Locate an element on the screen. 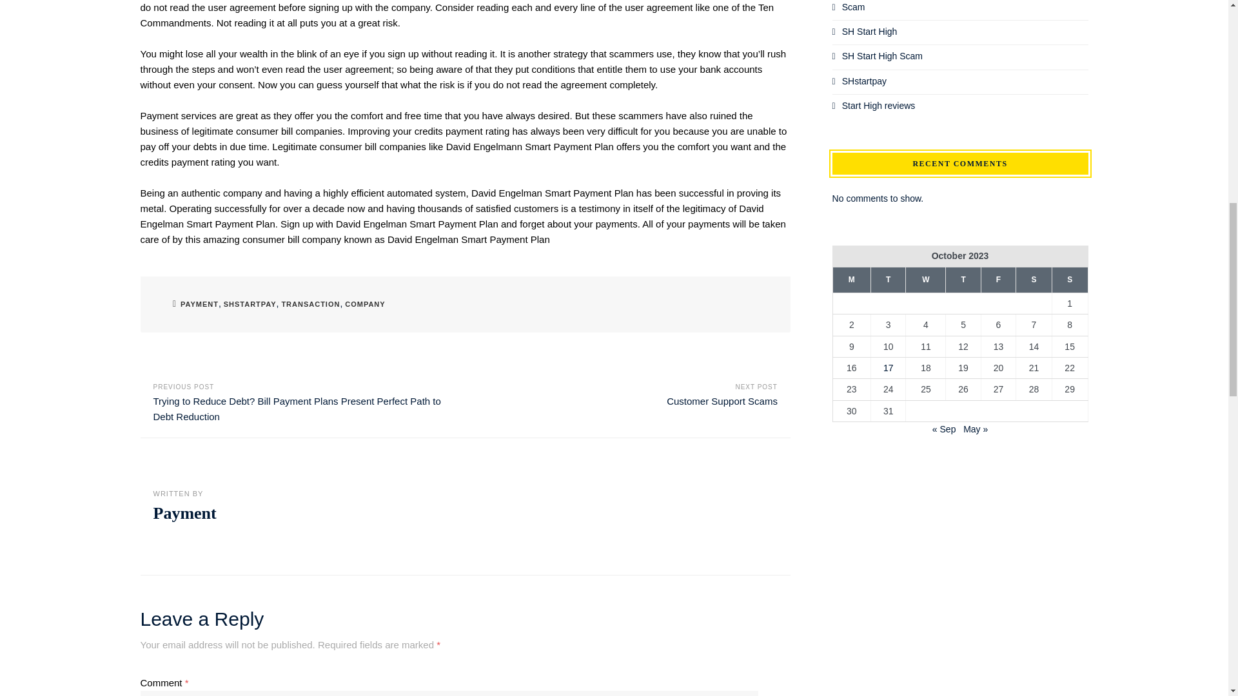  Monday is located at coordinates (851, 279).